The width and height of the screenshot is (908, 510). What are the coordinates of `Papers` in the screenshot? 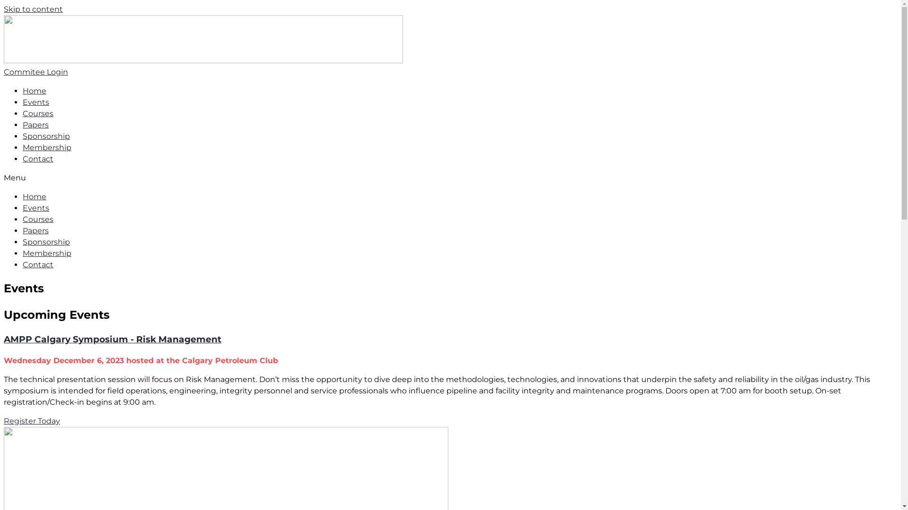 It's located at (36, 125).